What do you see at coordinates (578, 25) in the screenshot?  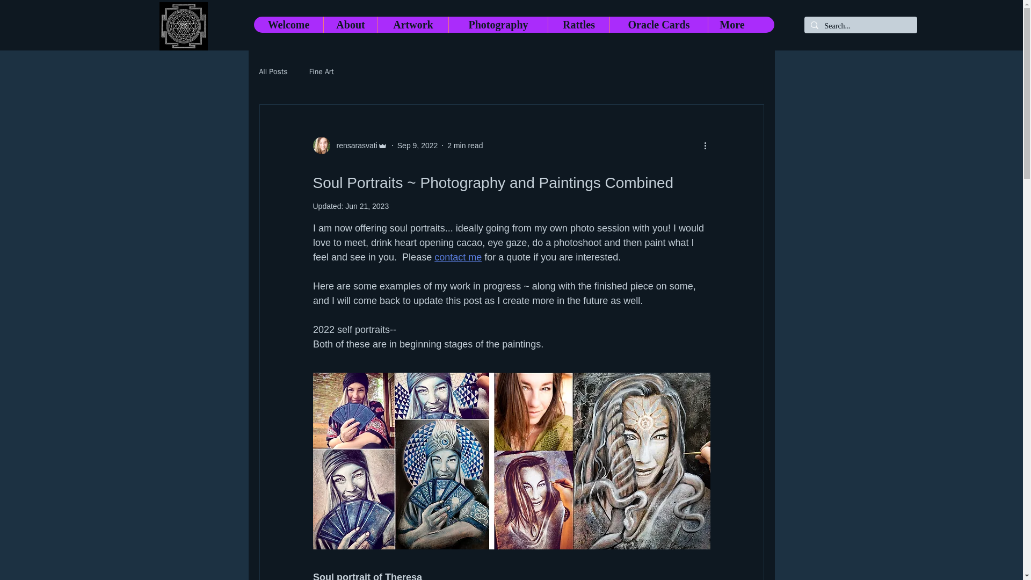 I see `Rattles` at bounding box center [578, 25].